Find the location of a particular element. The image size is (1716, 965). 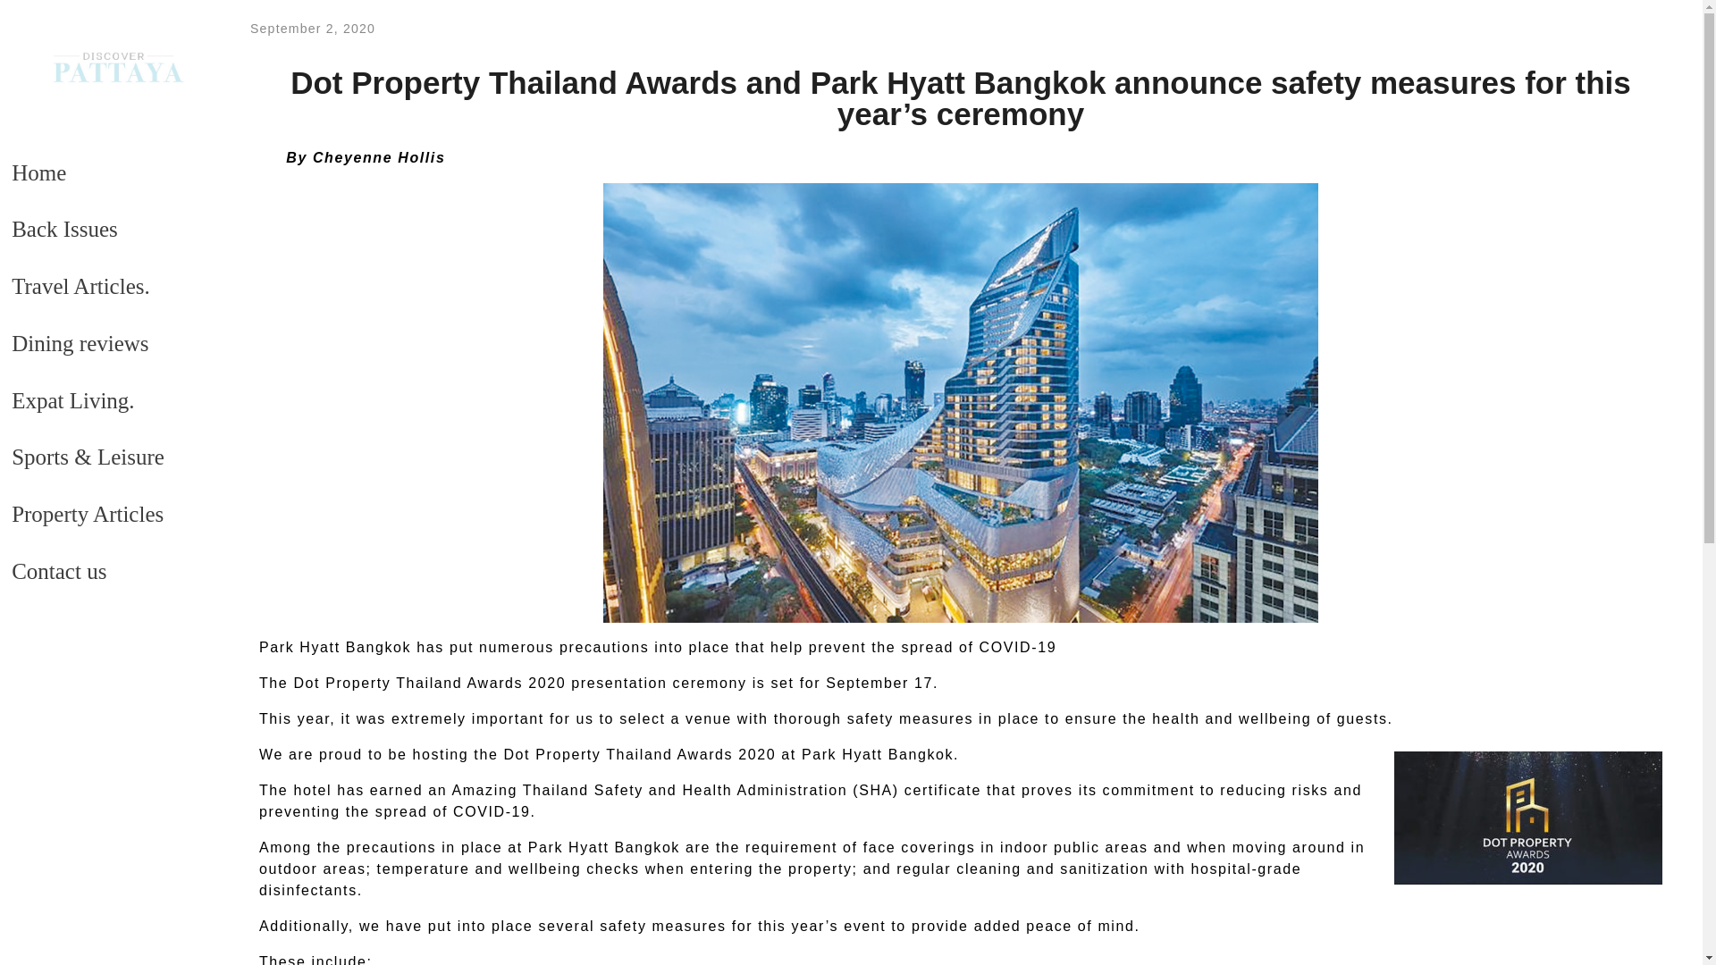

Pattaya Trader is located at coordinates (117, 93).